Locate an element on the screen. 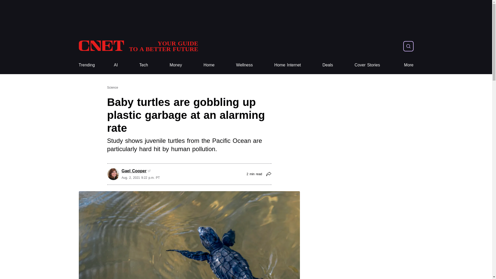 The height and width of the screenshot is (279, 496). Home Internet is located at coordinates (288, 65).